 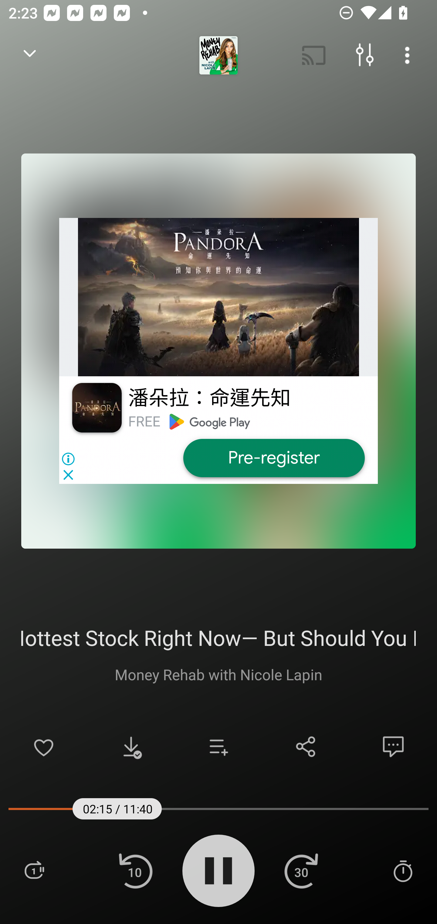 I want to click on  Back, so click(x=30, y=55).